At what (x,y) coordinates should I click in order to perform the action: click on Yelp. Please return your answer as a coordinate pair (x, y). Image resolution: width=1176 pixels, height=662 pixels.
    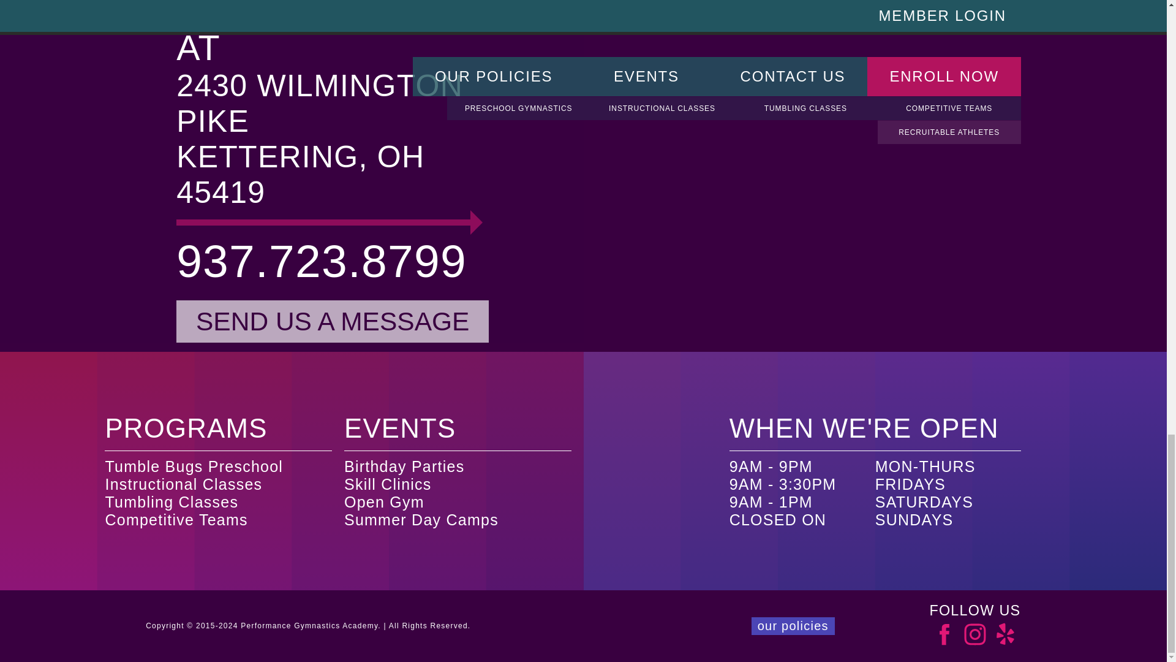
    Looking at the image, I should click on (1005, 634).